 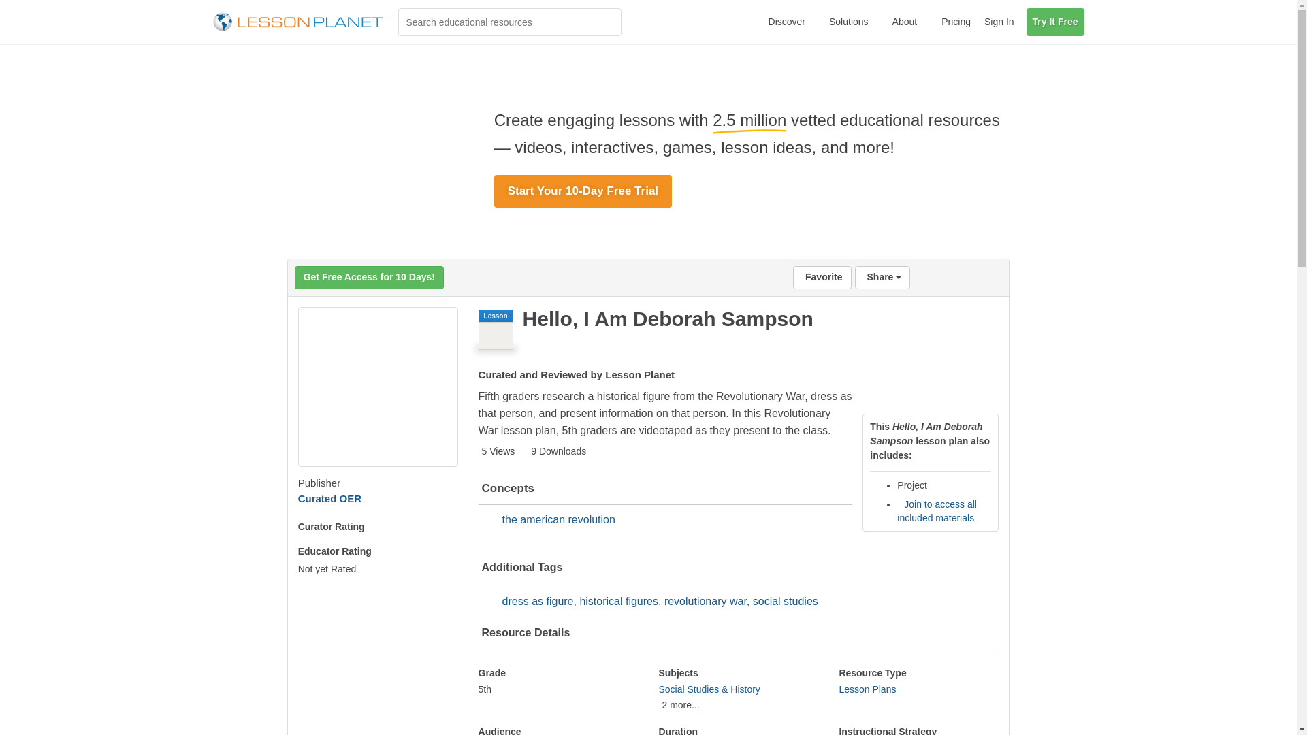 I want to click on Share, so click(x=882, y=278).